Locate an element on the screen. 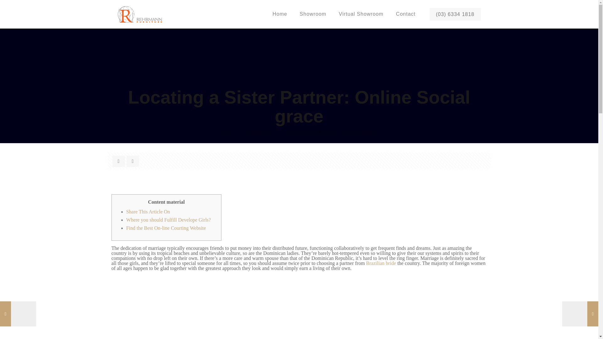 This screenshot has height=339, width=603. Virtual Showroom is located at coordinates (361, 14).